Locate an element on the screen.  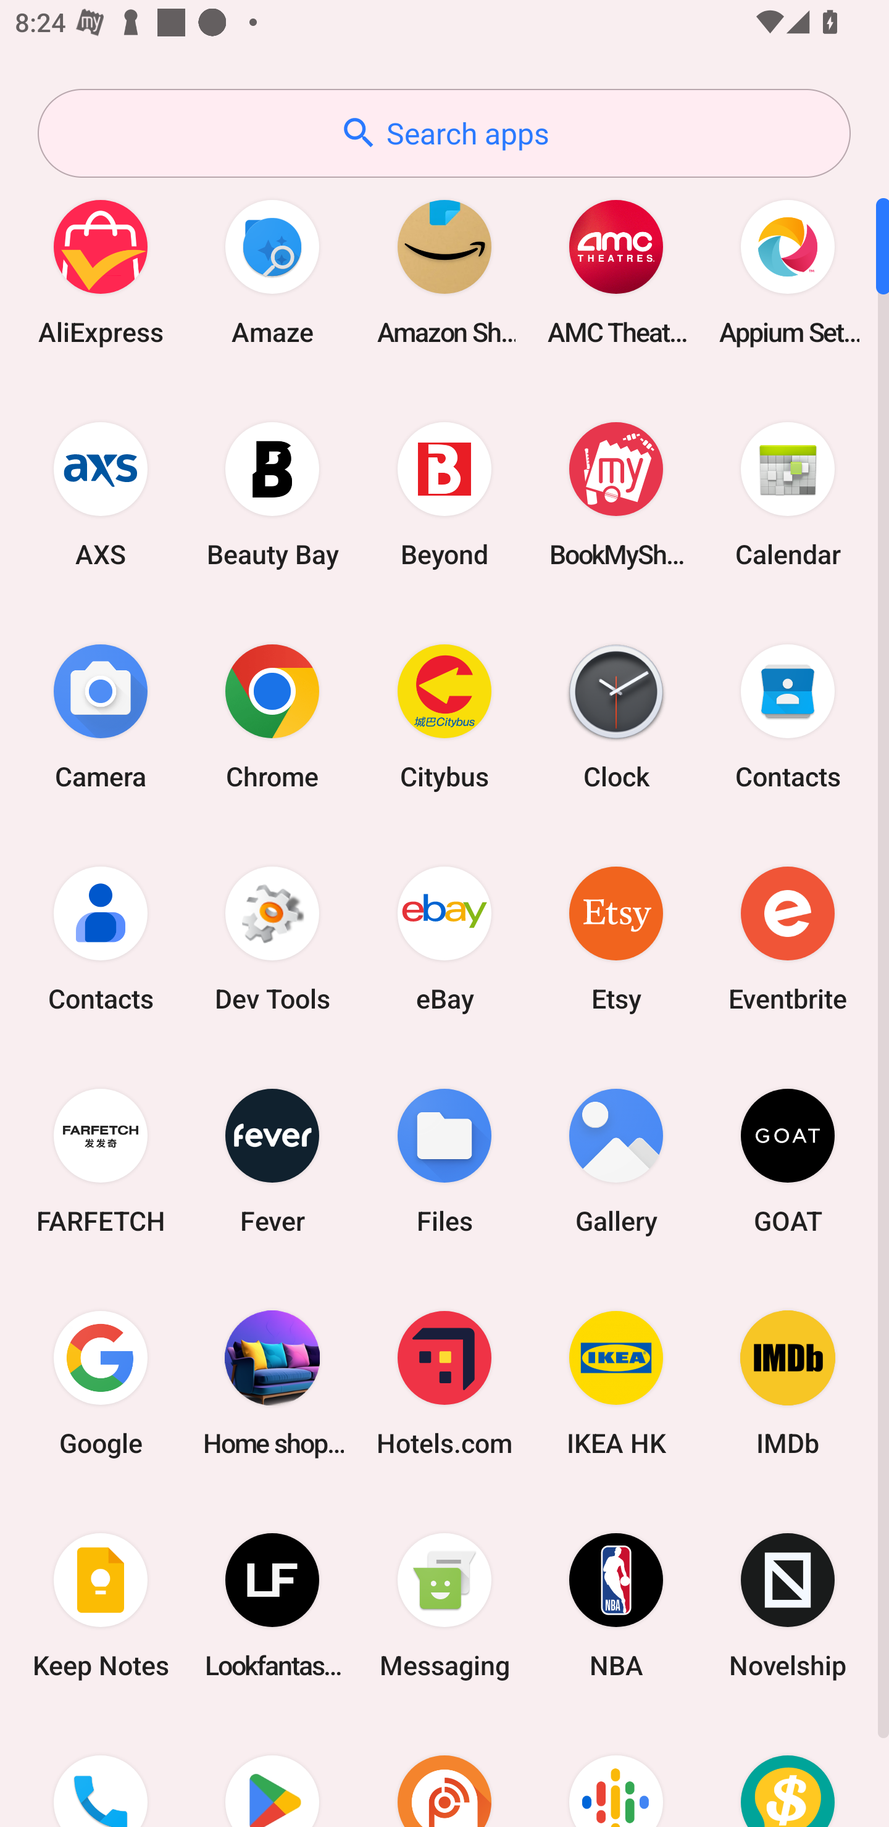
Novelship is located at coordinates (788, 1606).